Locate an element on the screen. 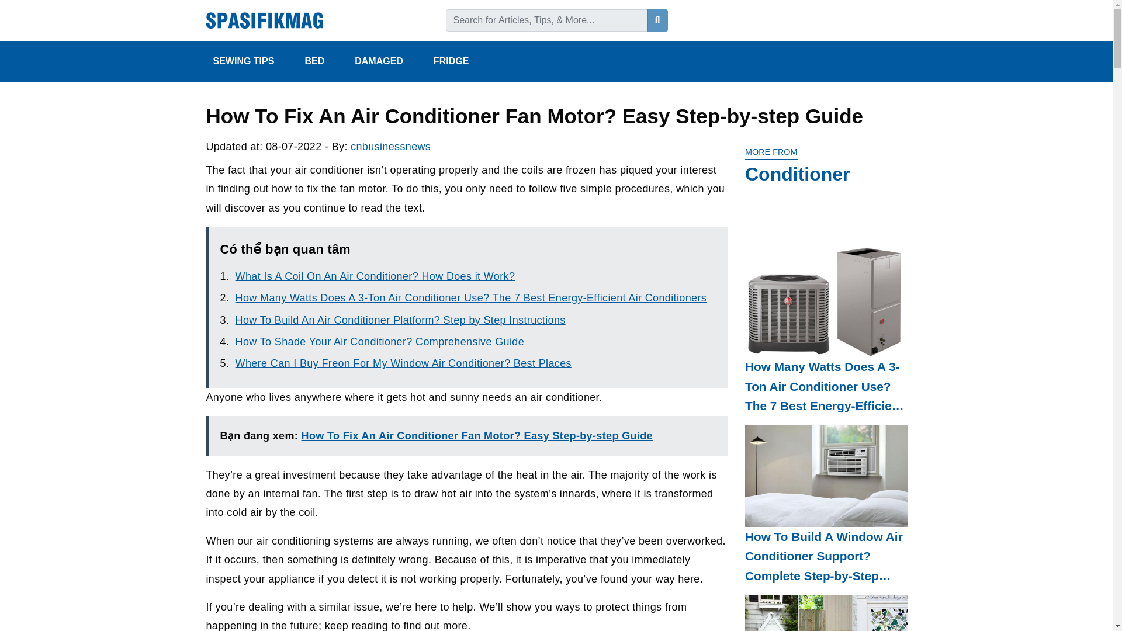 This screenshot has width=1122, height=631. DAMAGED is located at coordinates (387, 61).